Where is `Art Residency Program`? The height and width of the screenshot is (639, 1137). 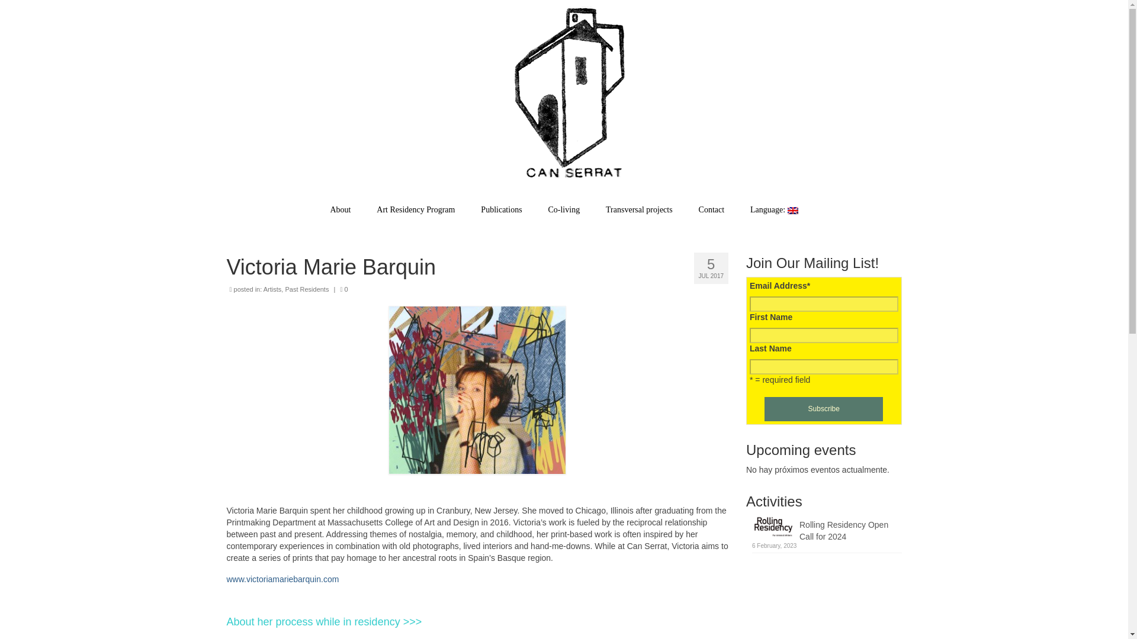
Art Residency Program is located at coordinates (416, 209).